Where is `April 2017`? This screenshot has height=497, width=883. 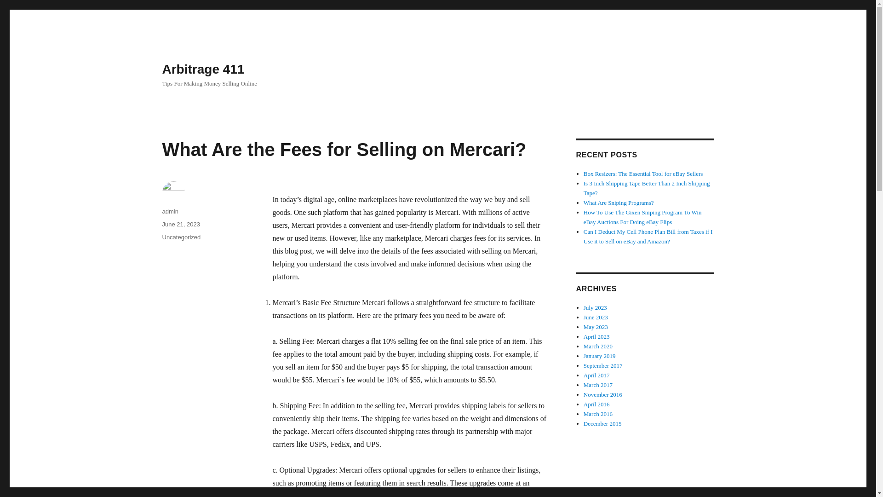 April 2017 is located at coordinates (597, 375).